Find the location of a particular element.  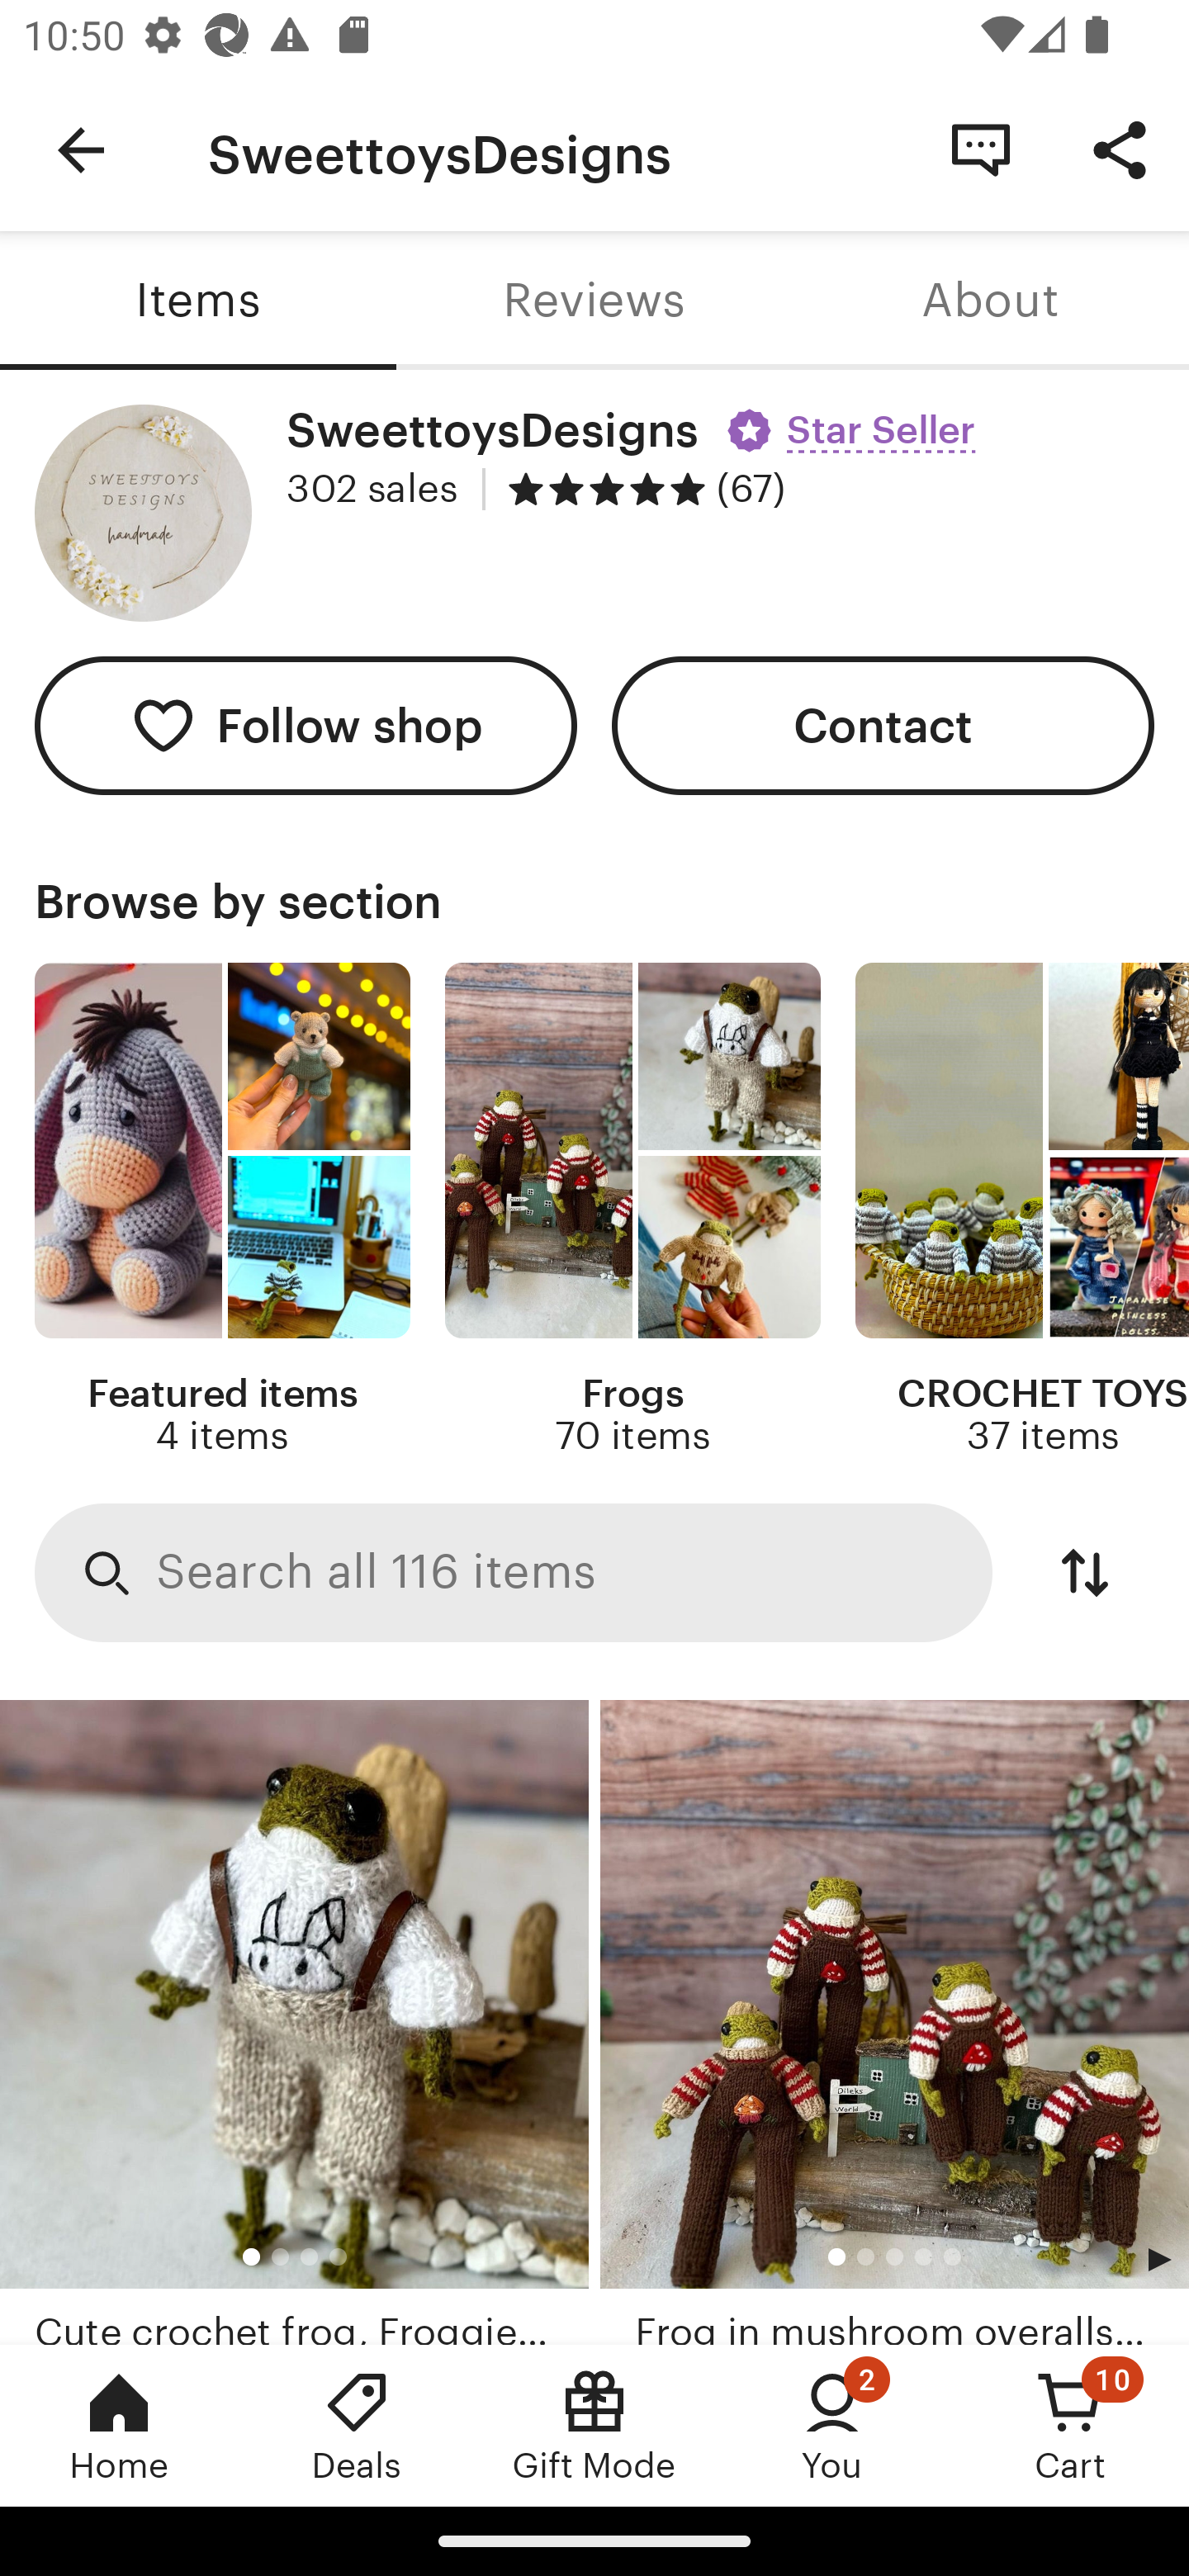

Share is located at coordinates (1120, 149).